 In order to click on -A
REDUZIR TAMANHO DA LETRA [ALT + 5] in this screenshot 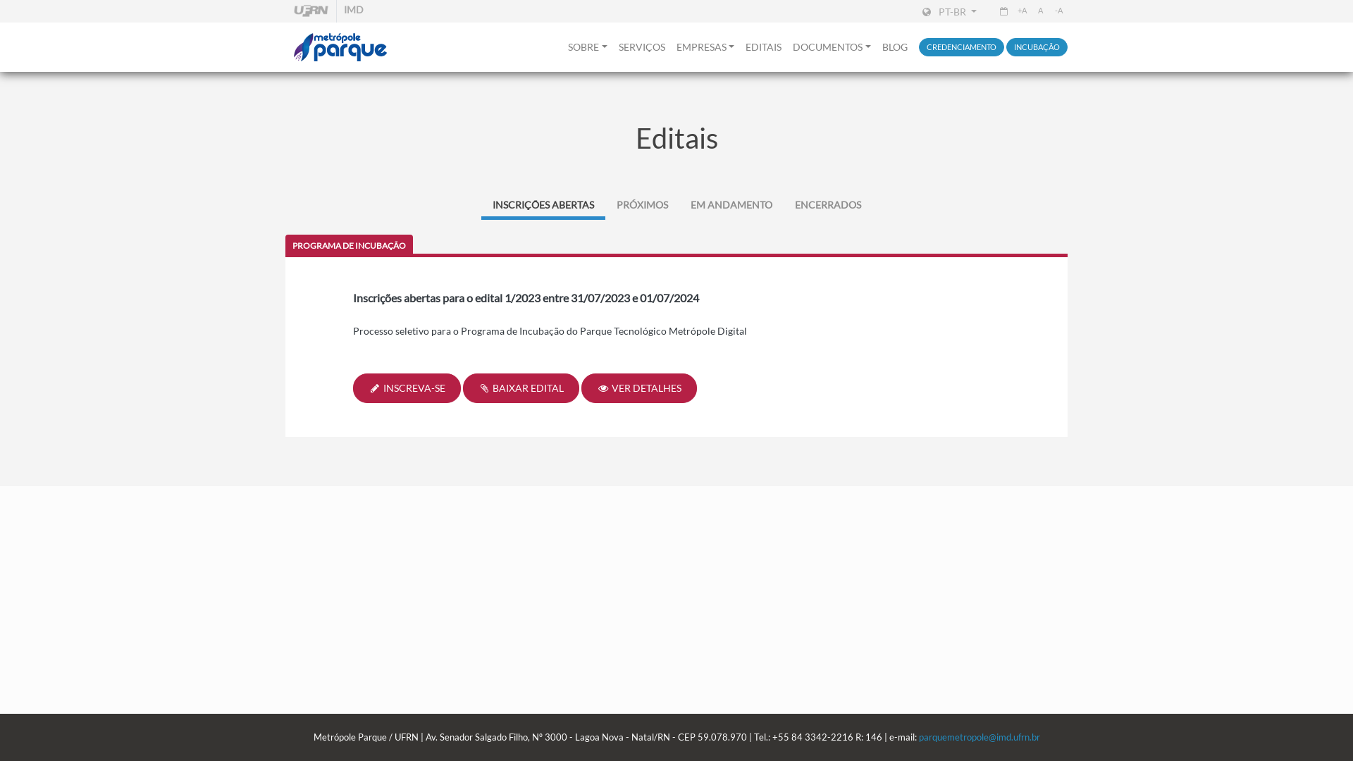, I will do `click(1058, 11)`.